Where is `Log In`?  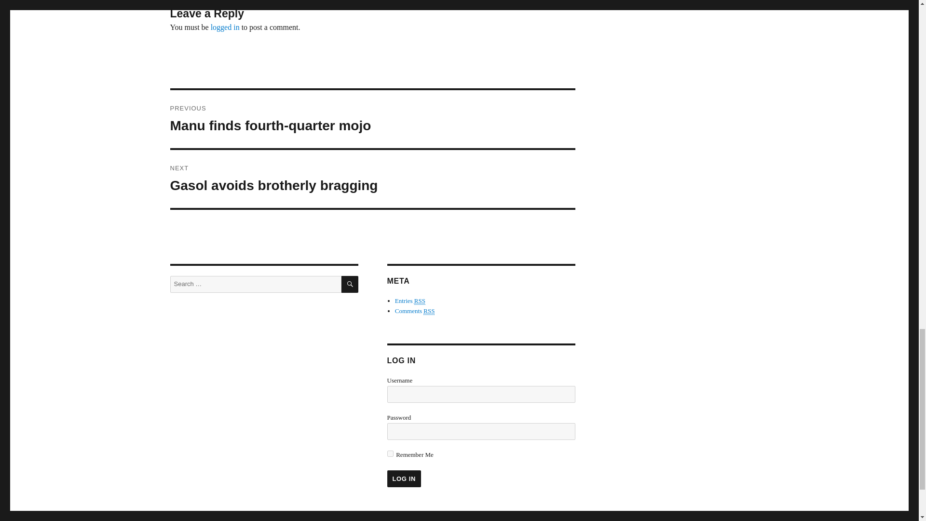
Log In is located at coordinates (403, 479).